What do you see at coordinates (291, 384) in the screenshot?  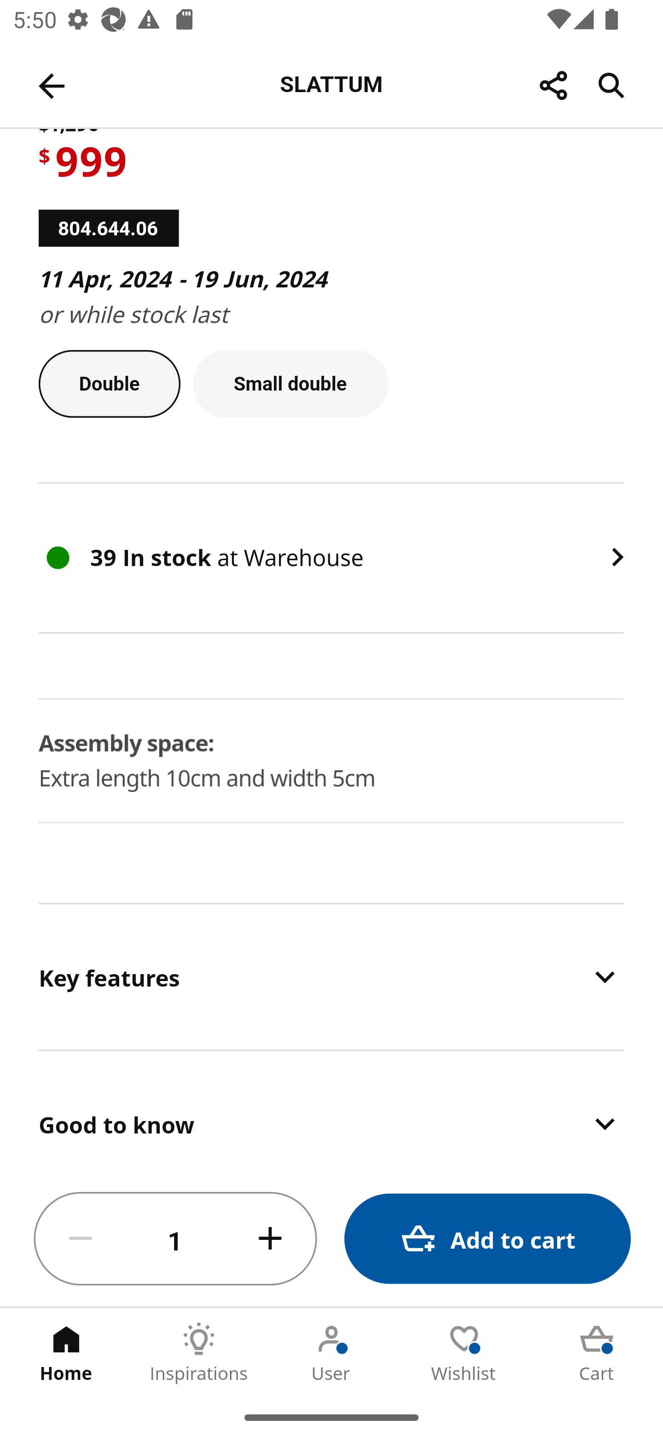 I see `Small double` at bounding box center [291, 384].